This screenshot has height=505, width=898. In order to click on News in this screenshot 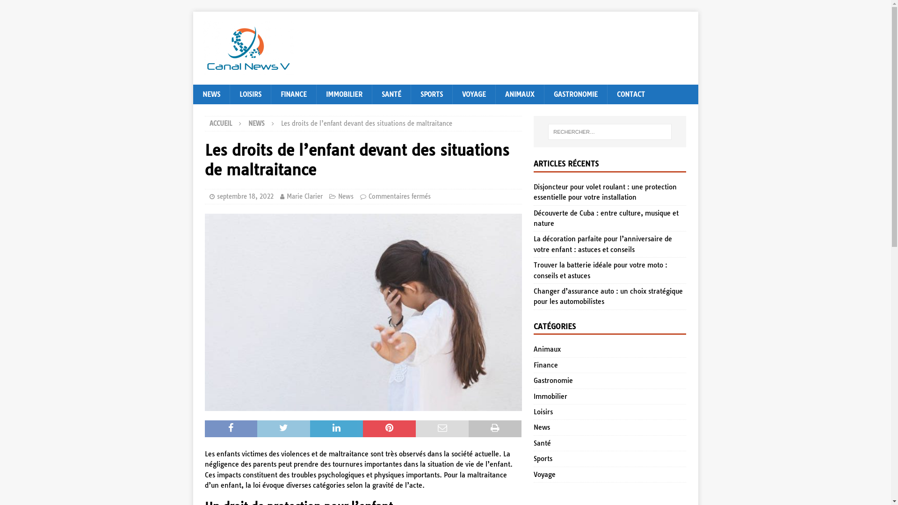, I will do `click(345, 196)`.